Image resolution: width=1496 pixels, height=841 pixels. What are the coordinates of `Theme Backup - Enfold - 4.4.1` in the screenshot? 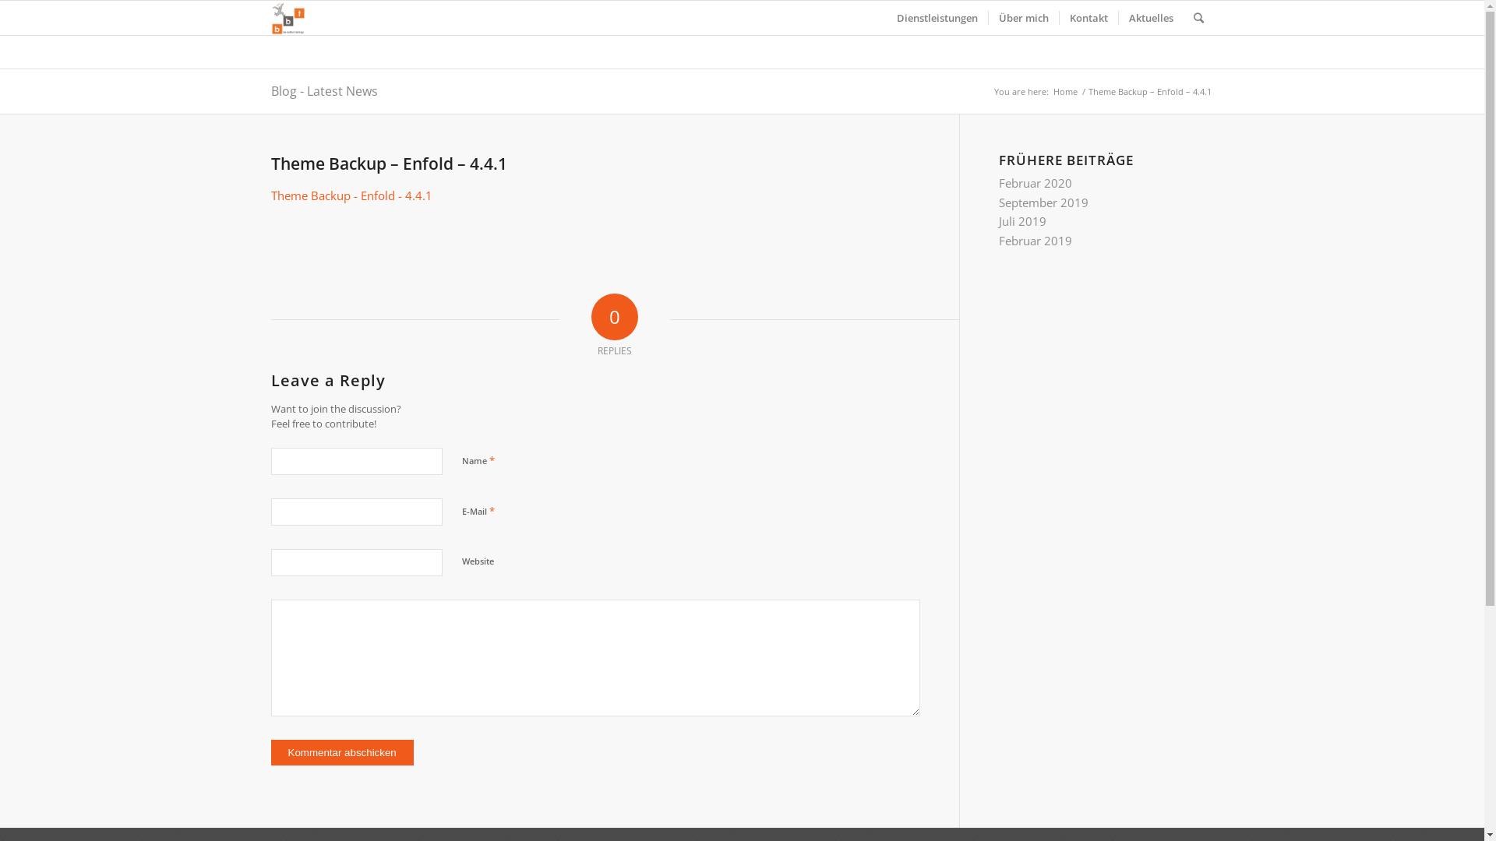 It's located at (352, 195).